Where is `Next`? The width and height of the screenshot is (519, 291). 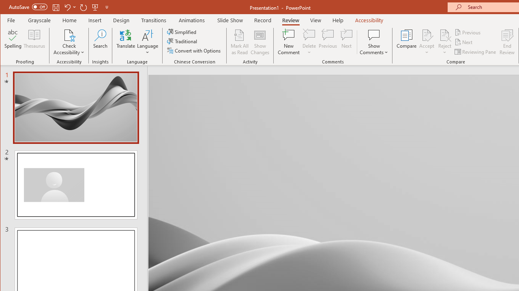
Next is located at coordinates (464, 42).